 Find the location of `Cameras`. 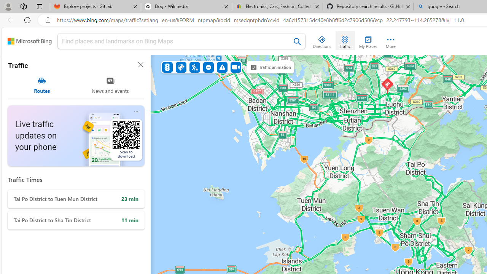

Cameras is located at coordinates (236, 67).